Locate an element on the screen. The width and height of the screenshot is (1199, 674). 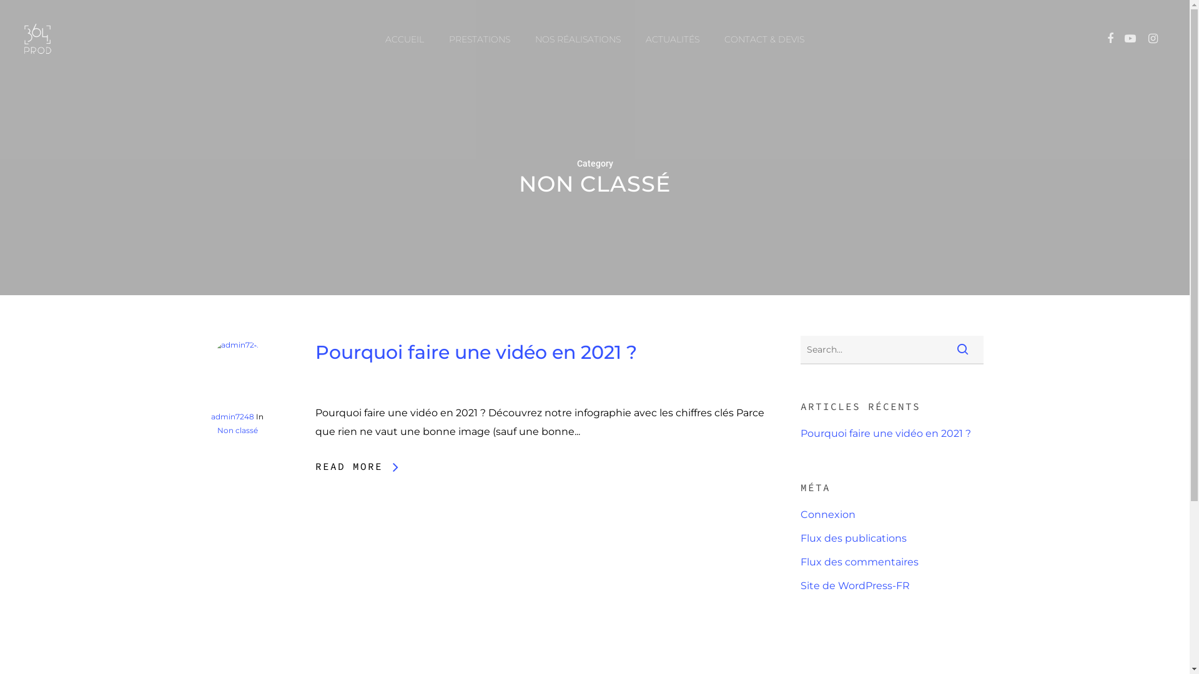
Flux des publications is located at coordinates (892, 539).